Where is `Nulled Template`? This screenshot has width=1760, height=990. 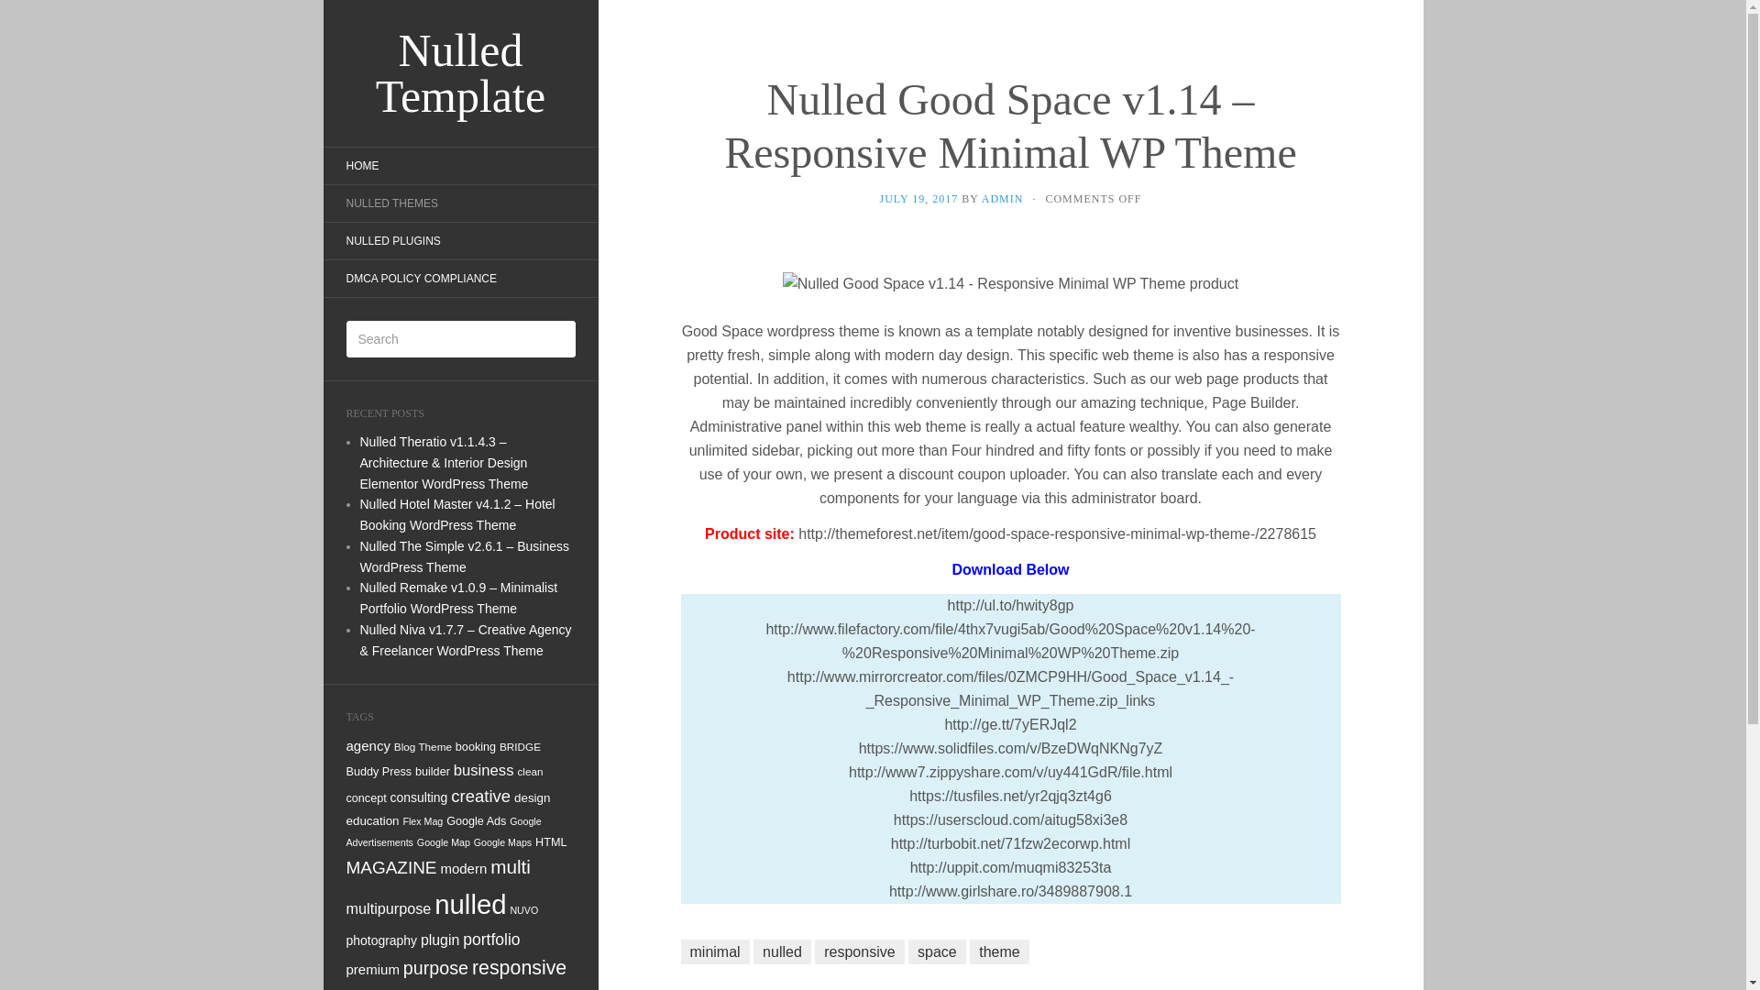
Nulled Template is located at coordinates (460, 73).